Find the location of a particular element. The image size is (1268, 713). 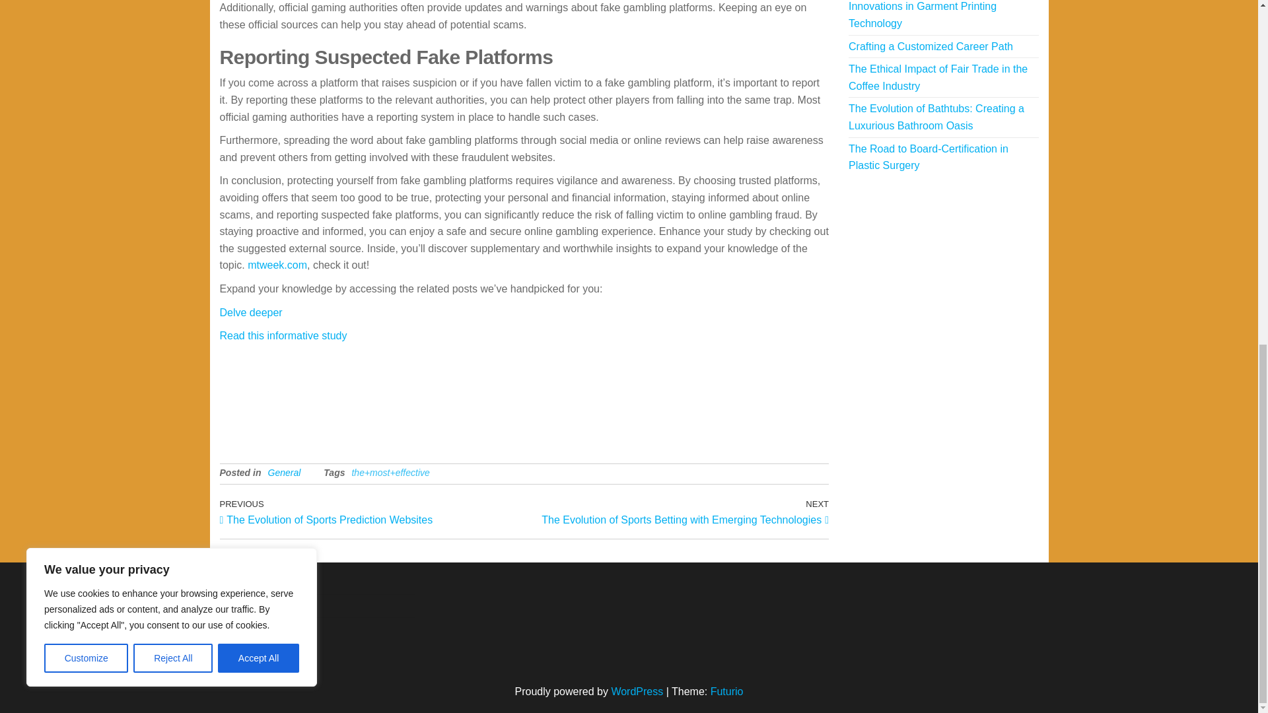

Accept All is located at coordinates (259, 3).